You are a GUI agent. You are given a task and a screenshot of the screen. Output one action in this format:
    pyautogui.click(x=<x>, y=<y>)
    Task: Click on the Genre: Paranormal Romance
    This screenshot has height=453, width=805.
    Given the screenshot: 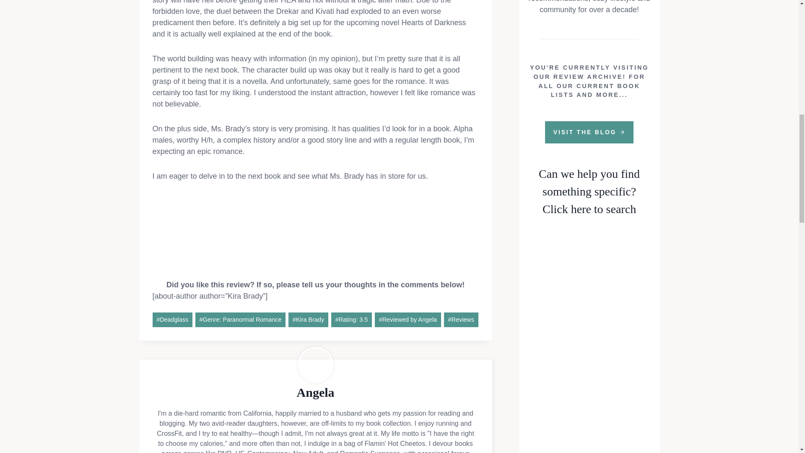 What is the action you would take?
    pyautogui.click(x=241, y=320)
    